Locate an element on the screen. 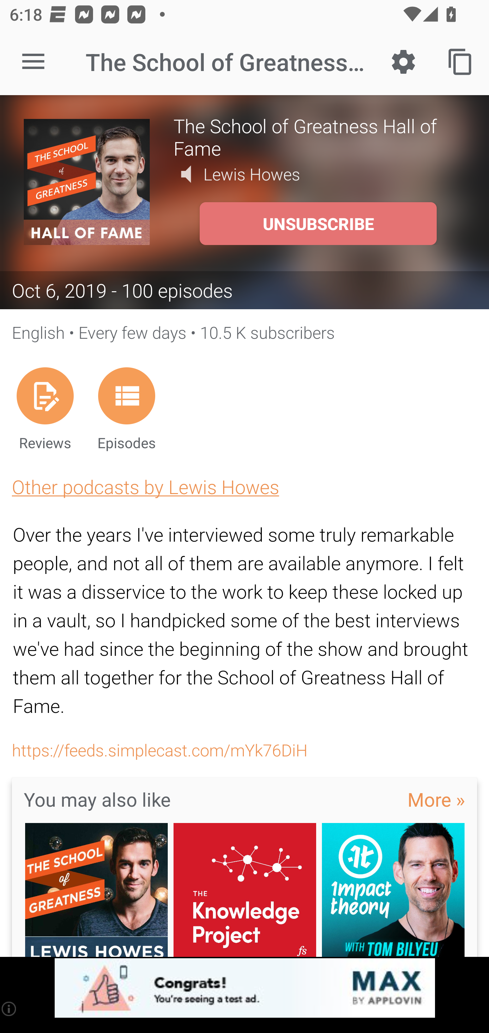  app-monetization is located at coordinates (244, 988).